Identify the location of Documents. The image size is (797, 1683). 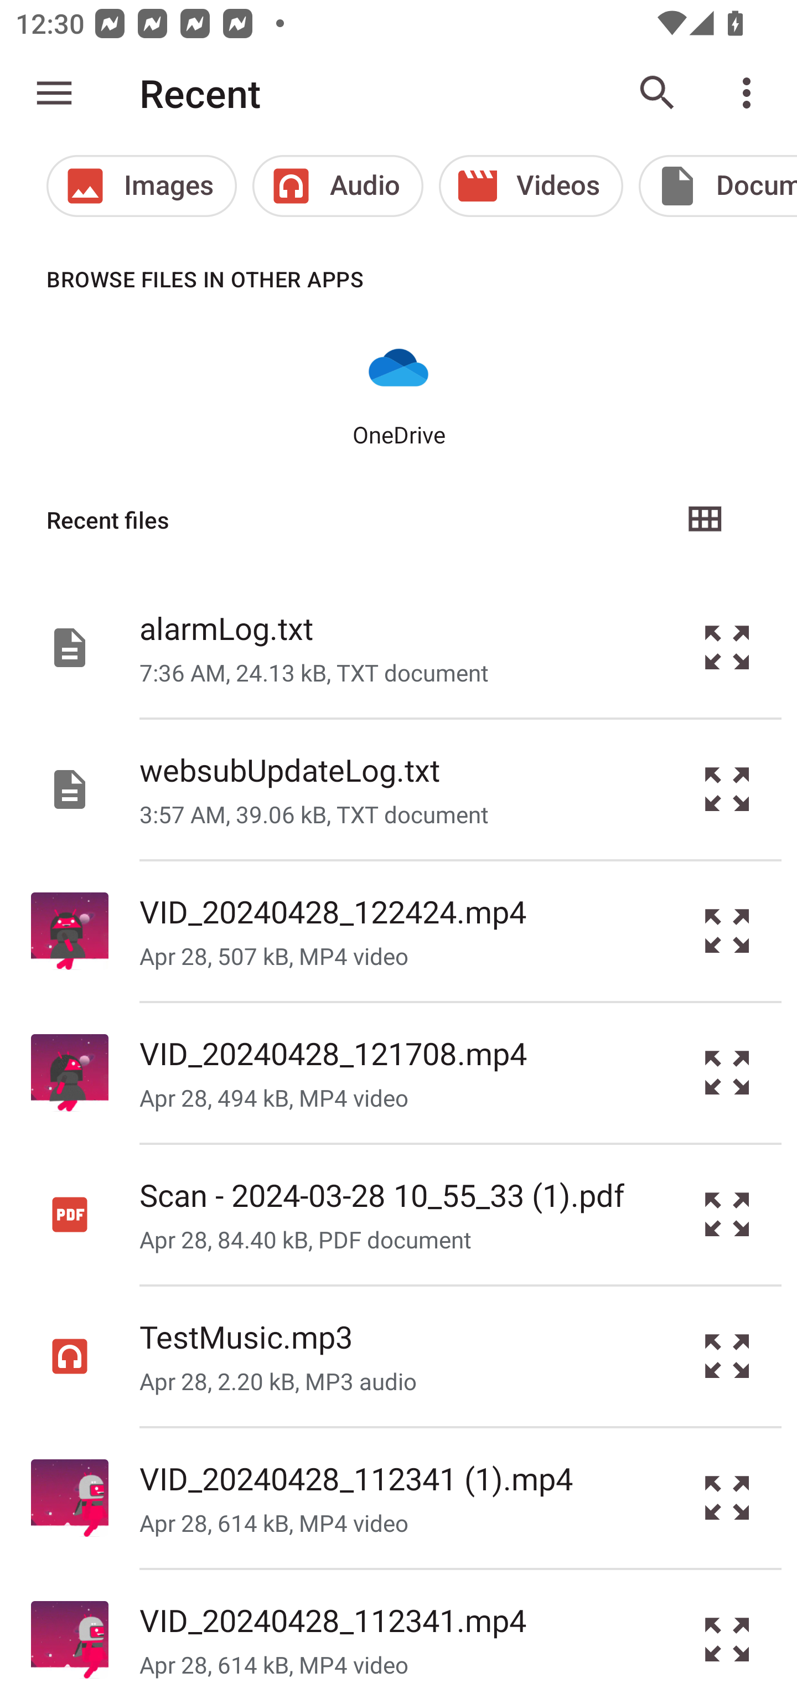
(717, 186).